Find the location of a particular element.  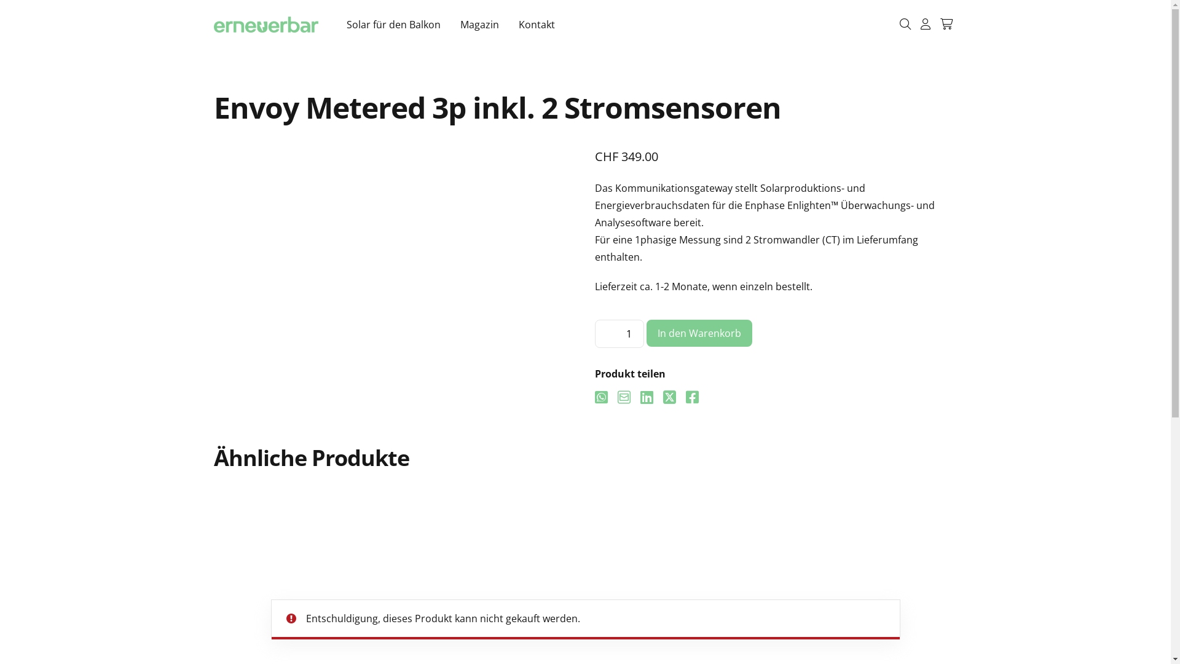

Kontakt is located at coordinates (537, 25).